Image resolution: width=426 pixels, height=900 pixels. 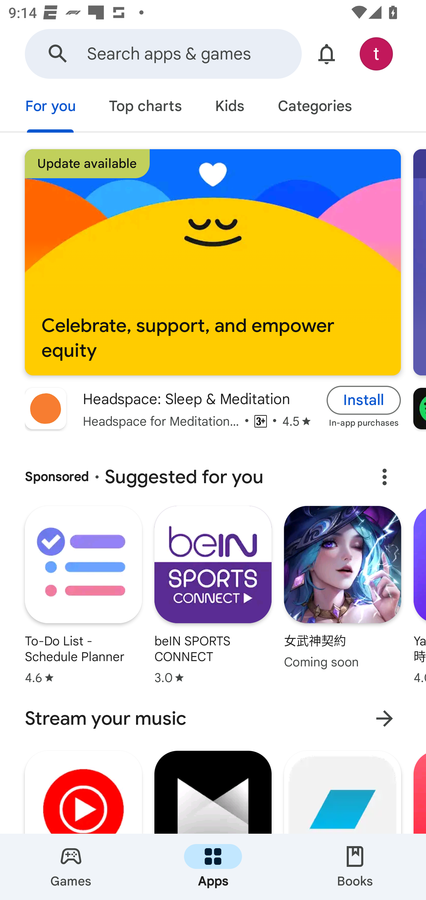 What do you see at coordinates (71, 867) in the screenshot?
I see `Games` at bounding box center [71, 867].